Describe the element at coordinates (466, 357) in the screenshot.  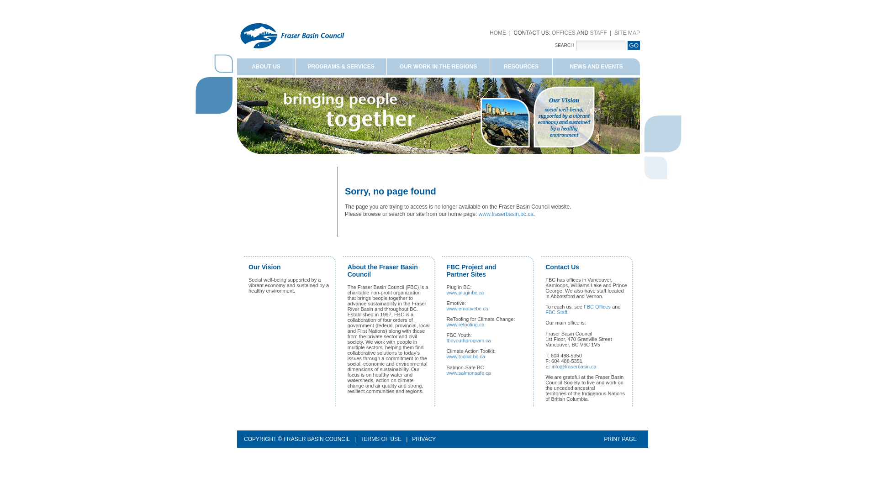
I see `www.toolkit.bc.ca` at that location.